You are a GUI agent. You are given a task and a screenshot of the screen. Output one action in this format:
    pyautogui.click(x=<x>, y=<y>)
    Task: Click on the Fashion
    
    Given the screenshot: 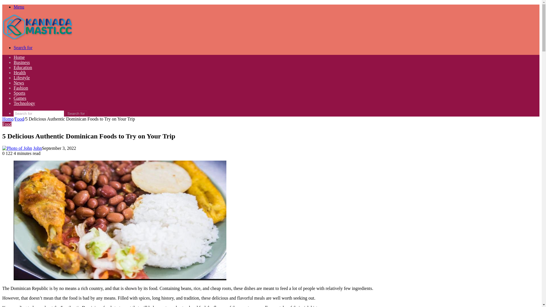 What is the action you would take?
    pyautogui.click(x=21, y=88)
    